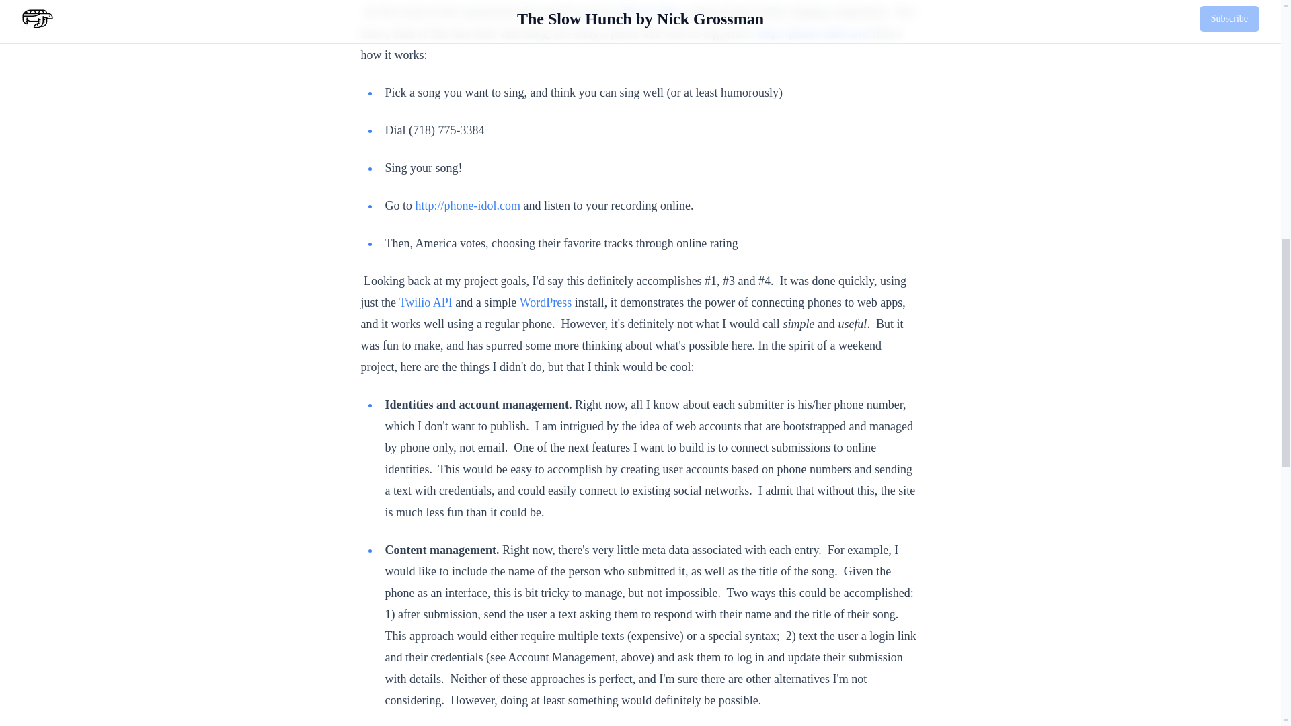 The height and width of the screenshot is (726, 1291). What do you see at coordinates (426, 302) in the screenshot?
I see `Twilio API` at bounding box center [426, 302].